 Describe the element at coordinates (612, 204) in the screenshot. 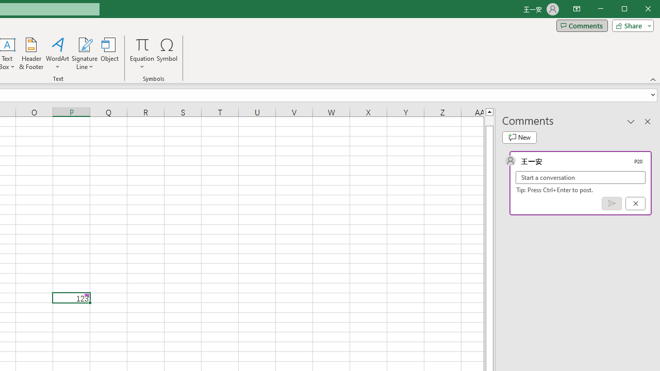

I see `Post comment (Ctrl + Enter)` at that location.